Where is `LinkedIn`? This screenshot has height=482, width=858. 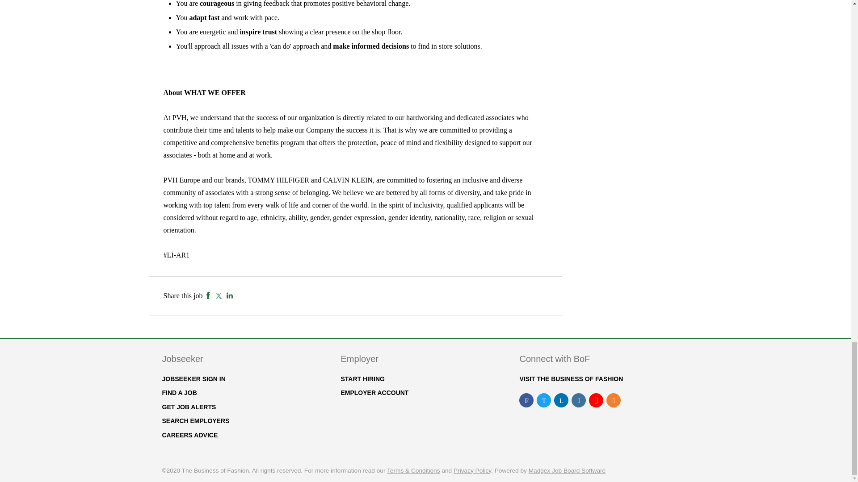 LinkedIn is located at coordinates (230, 295).